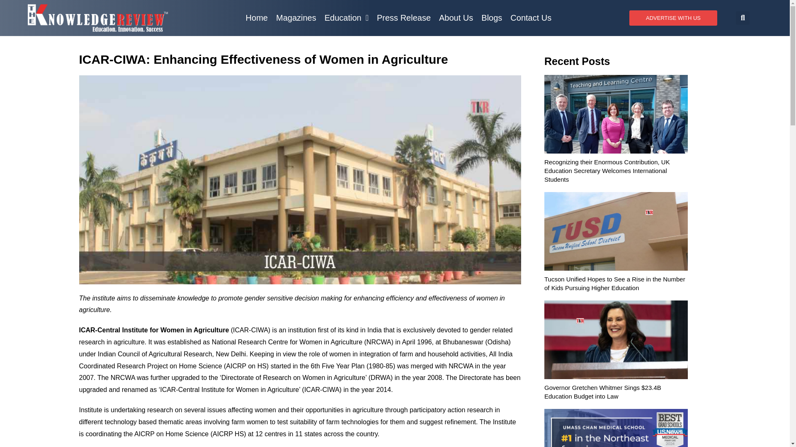 The width and height of the screenshot is (796, 447). What do you see at coordinates (456, 17) in the screenshot?
I see `About Us` at bounding box center [456, 17].